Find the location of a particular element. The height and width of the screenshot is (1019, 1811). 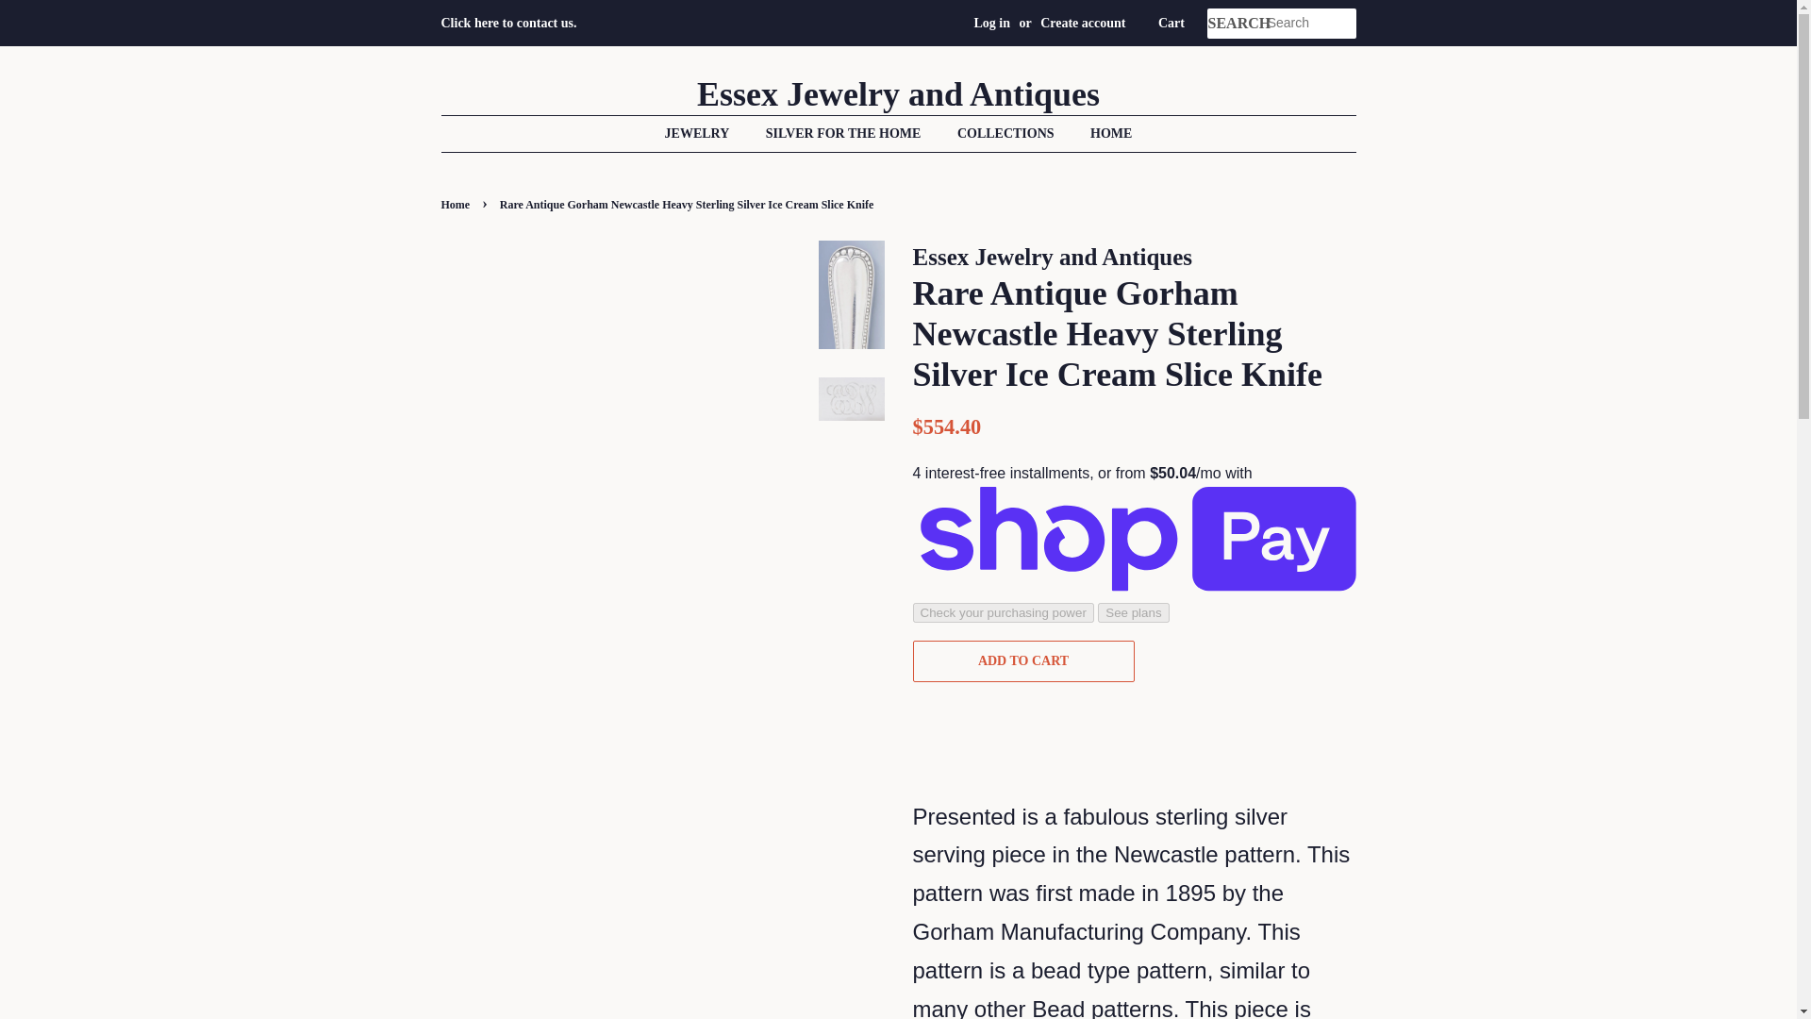

Back to the frontpage is located at coordinates (458, 204).